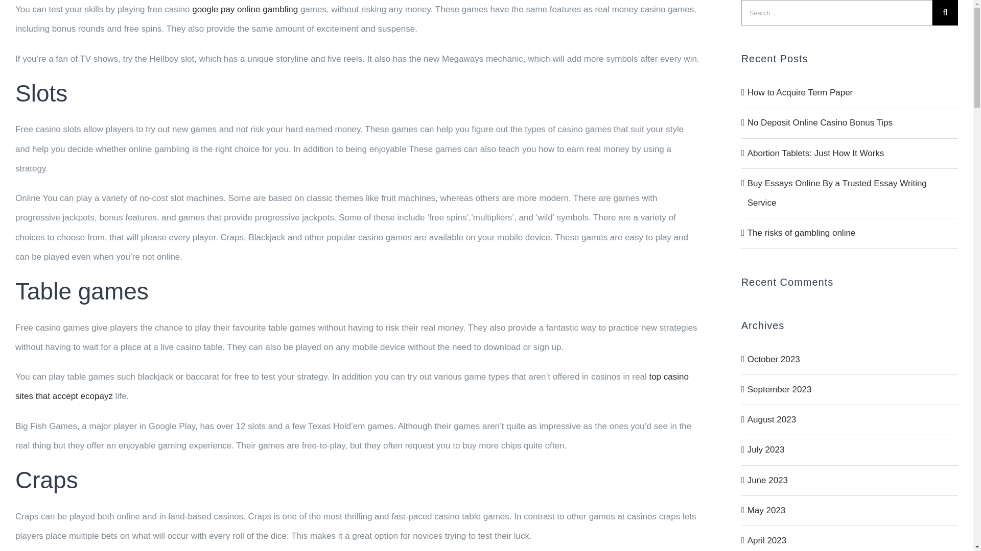 The height and width of the screenshot is (551, 981). Describe the element at coordinates (774, 359) in the screenshot. I see `October 2023` at that location.